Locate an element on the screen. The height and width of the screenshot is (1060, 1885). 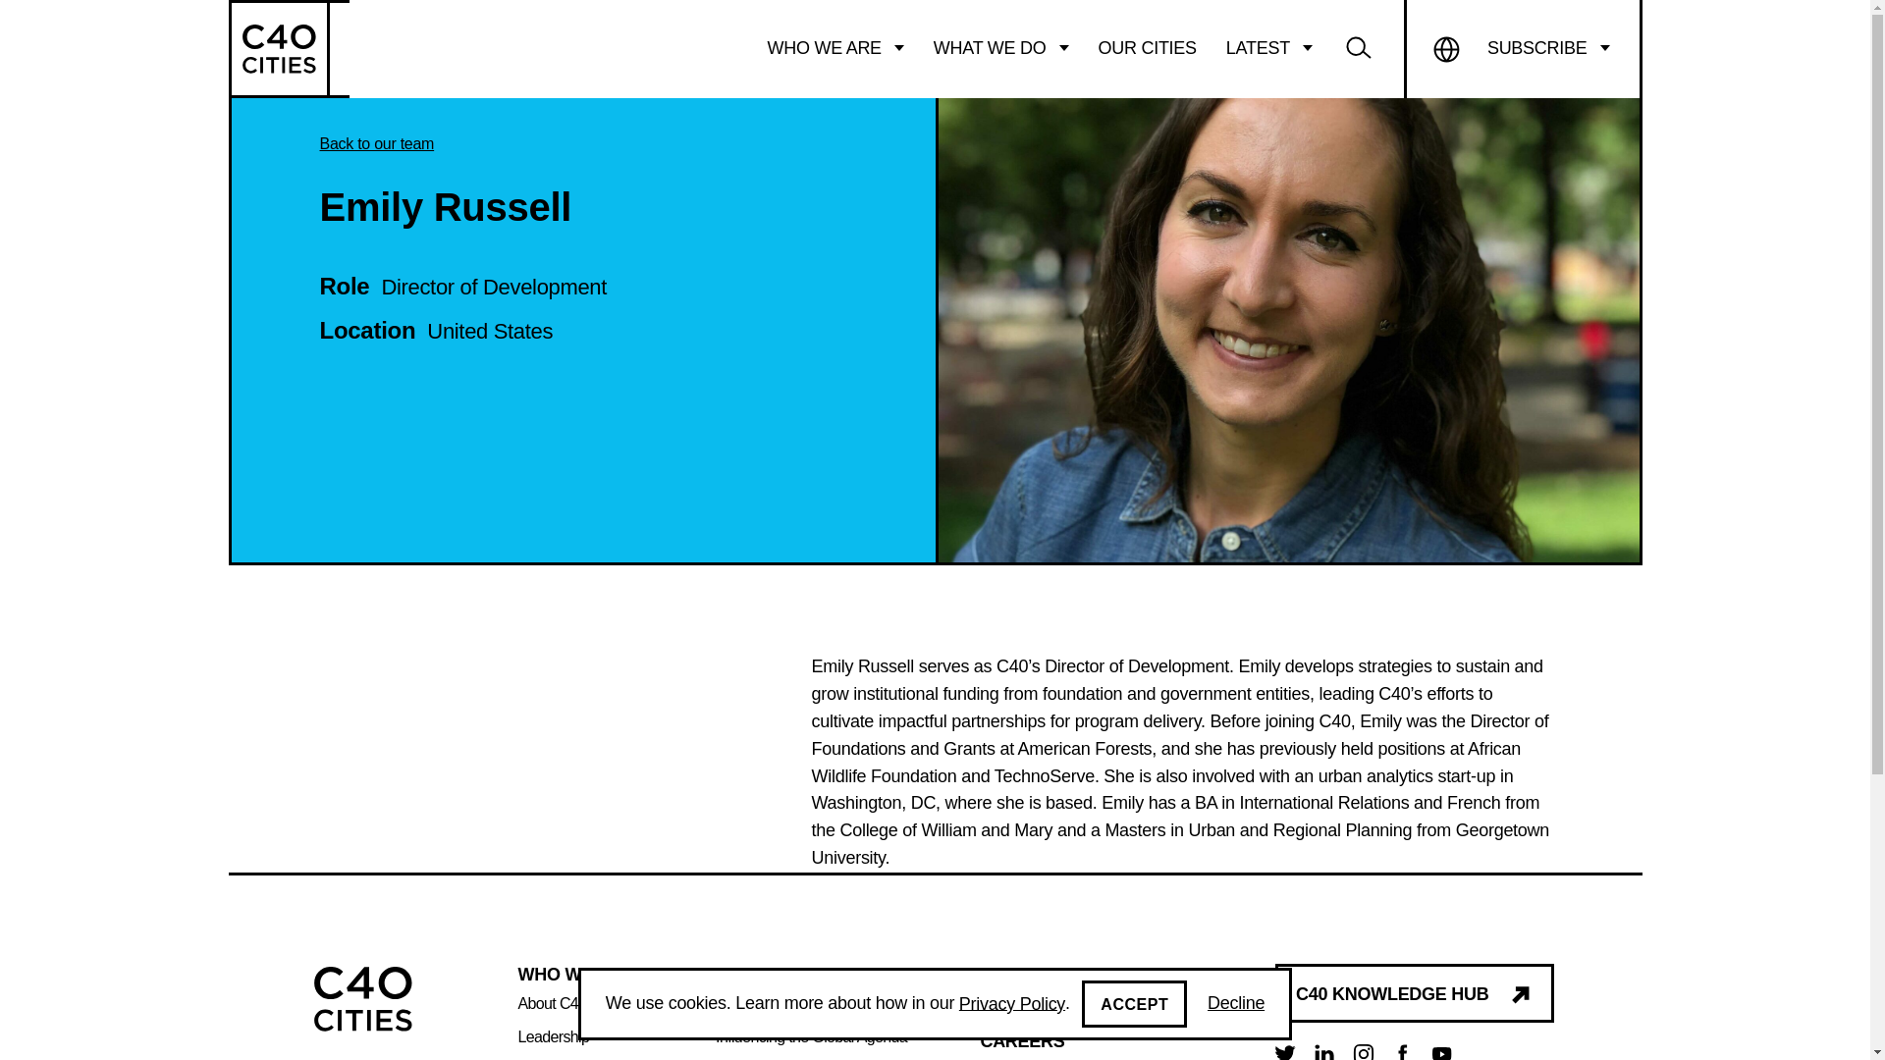
WHAT WE DO is located at coordinates (1001, 48).